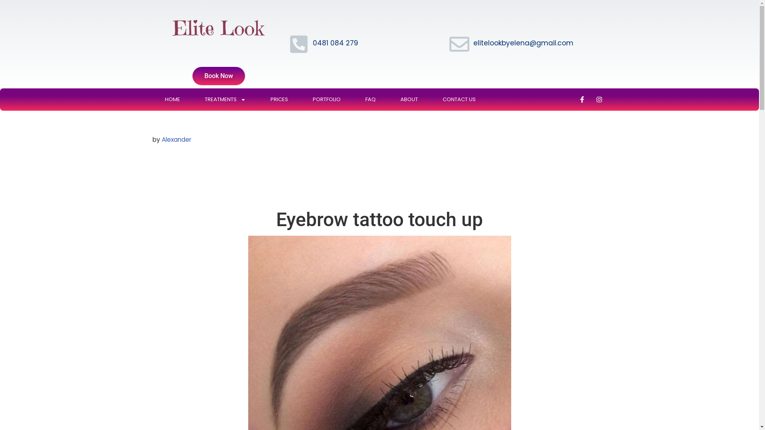 Image resolution: width=765 pixels, height=430 pixels. Describe the element at coordinates (6, 17) in the screenshot. I see `Skip to content` at that location.